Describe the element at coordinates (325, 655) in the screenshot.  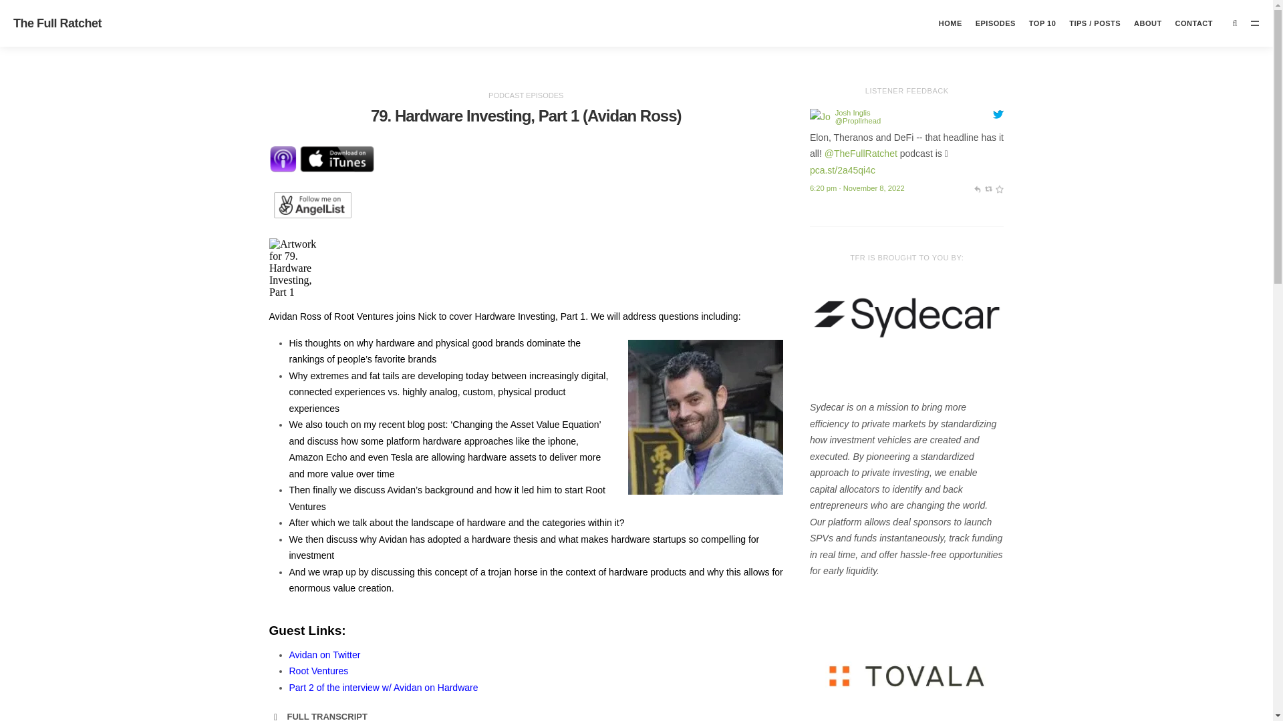
I see `Avidan on Twitter` at that location.